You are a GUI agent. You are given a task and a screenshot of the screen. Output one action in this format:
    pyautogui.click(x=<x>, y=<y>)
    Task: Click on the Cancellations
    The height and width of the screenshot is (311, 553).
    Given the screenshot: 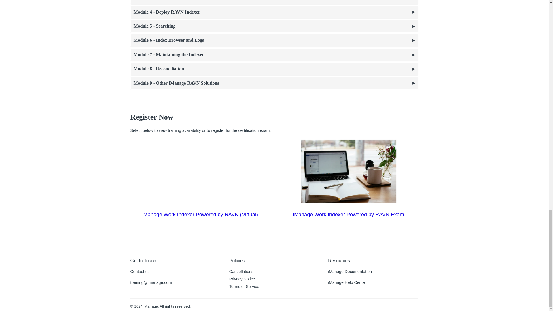 What is the action you would take?
    pyautogui.click(x=241, y=272)
    